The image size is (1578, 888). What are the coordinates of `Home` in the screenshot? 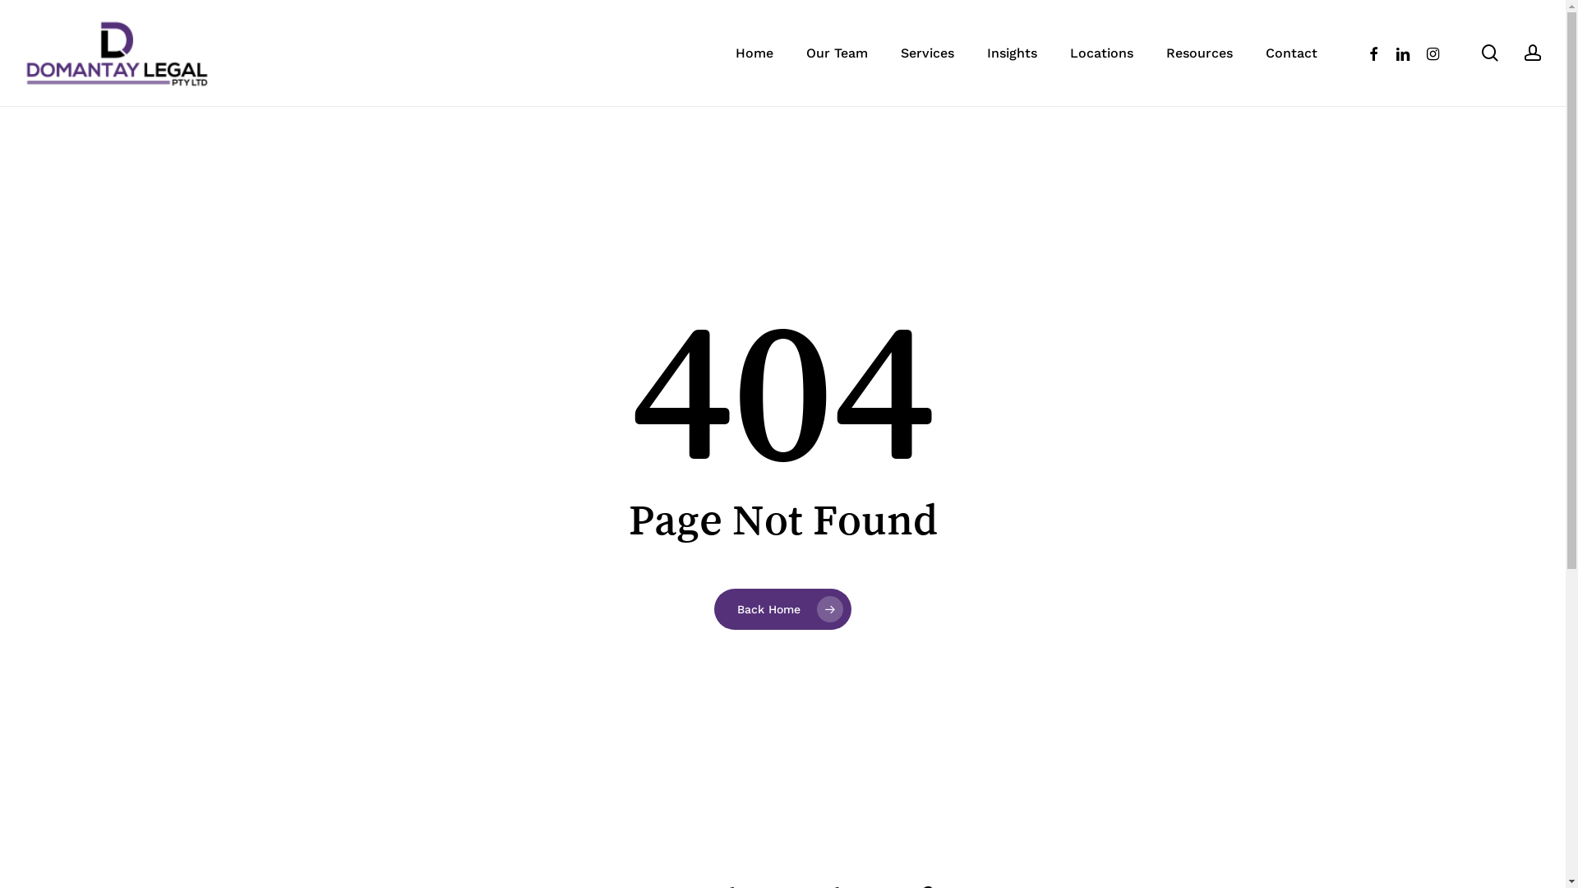 It's located at (754, 53).